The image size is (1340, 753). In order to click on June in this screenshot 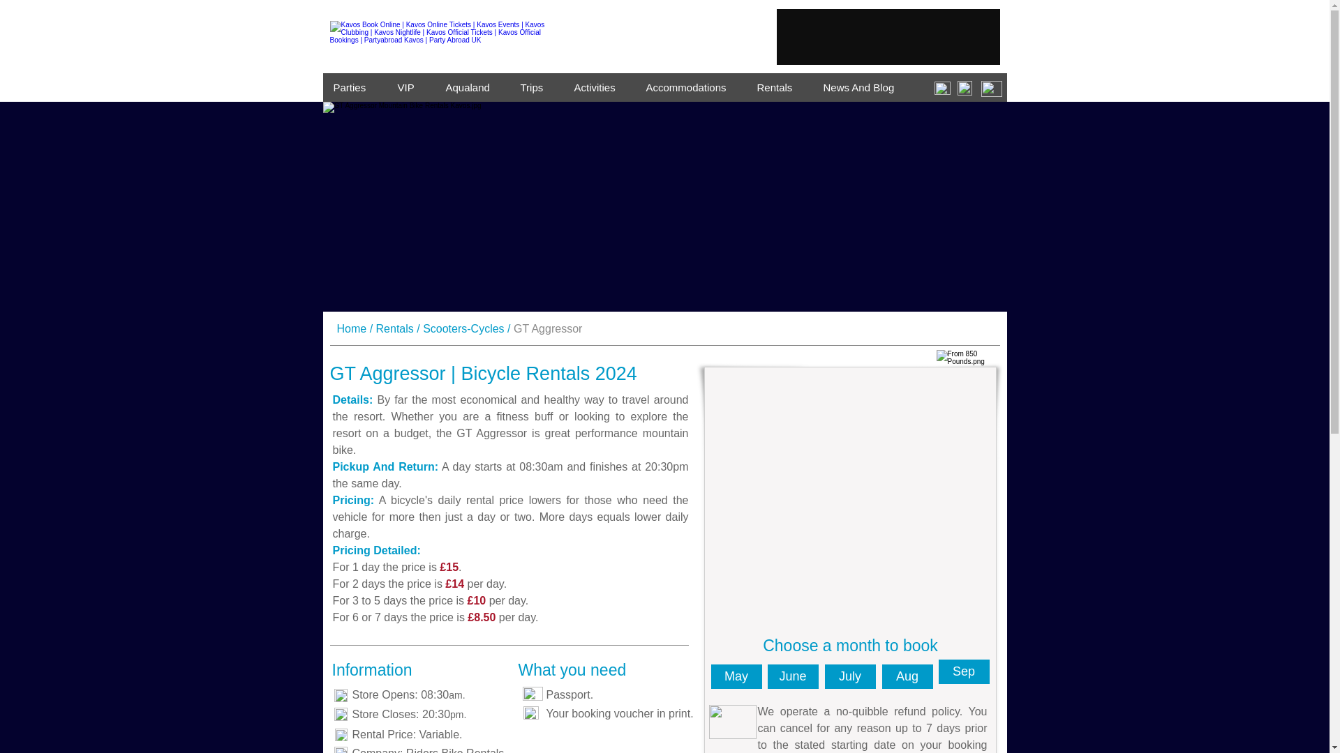, I will do `click(793, 676)`.